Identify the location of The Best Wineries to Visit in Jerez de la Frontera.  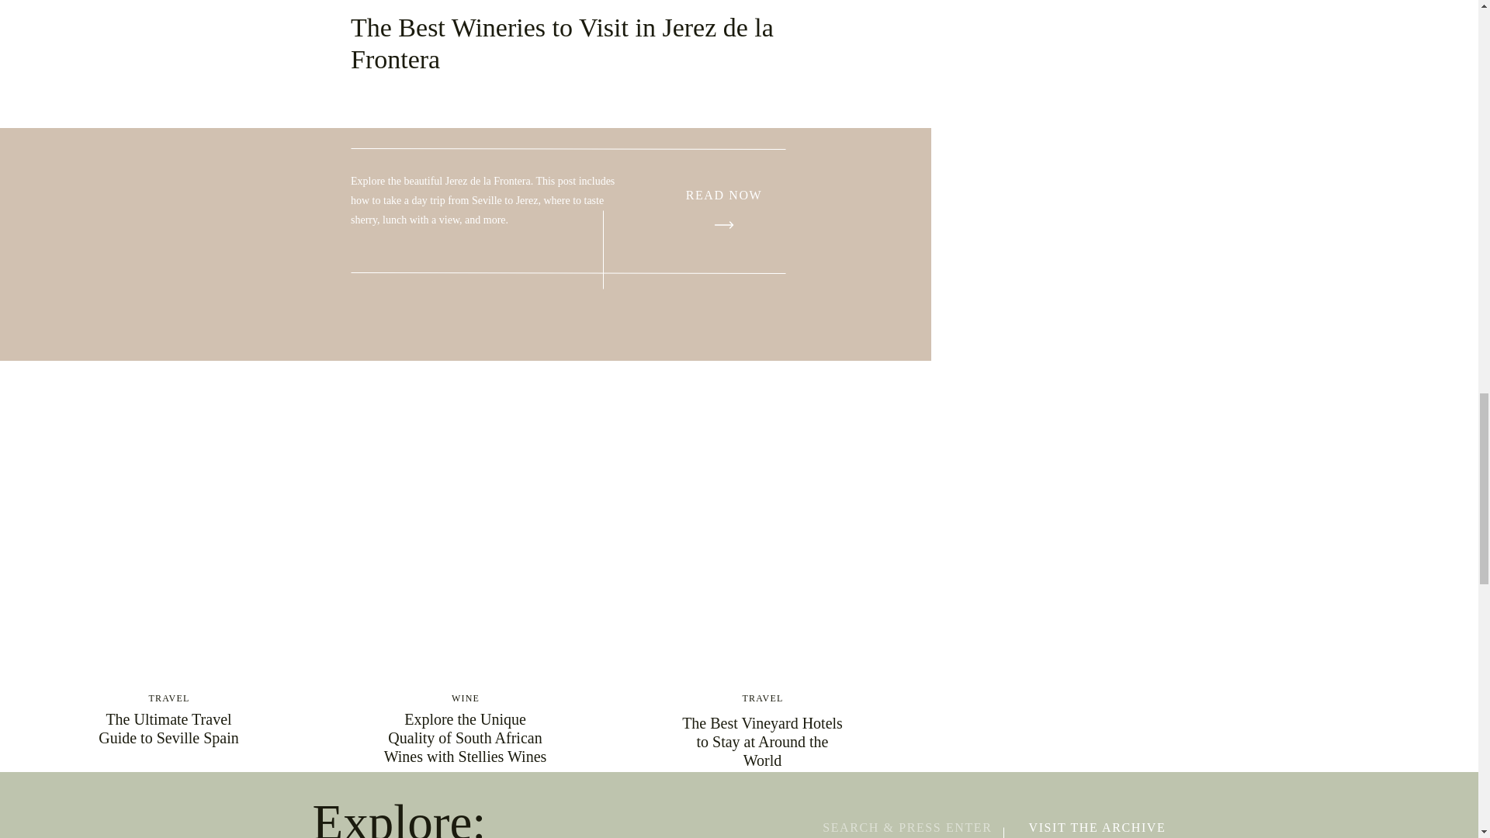
(562, 43).